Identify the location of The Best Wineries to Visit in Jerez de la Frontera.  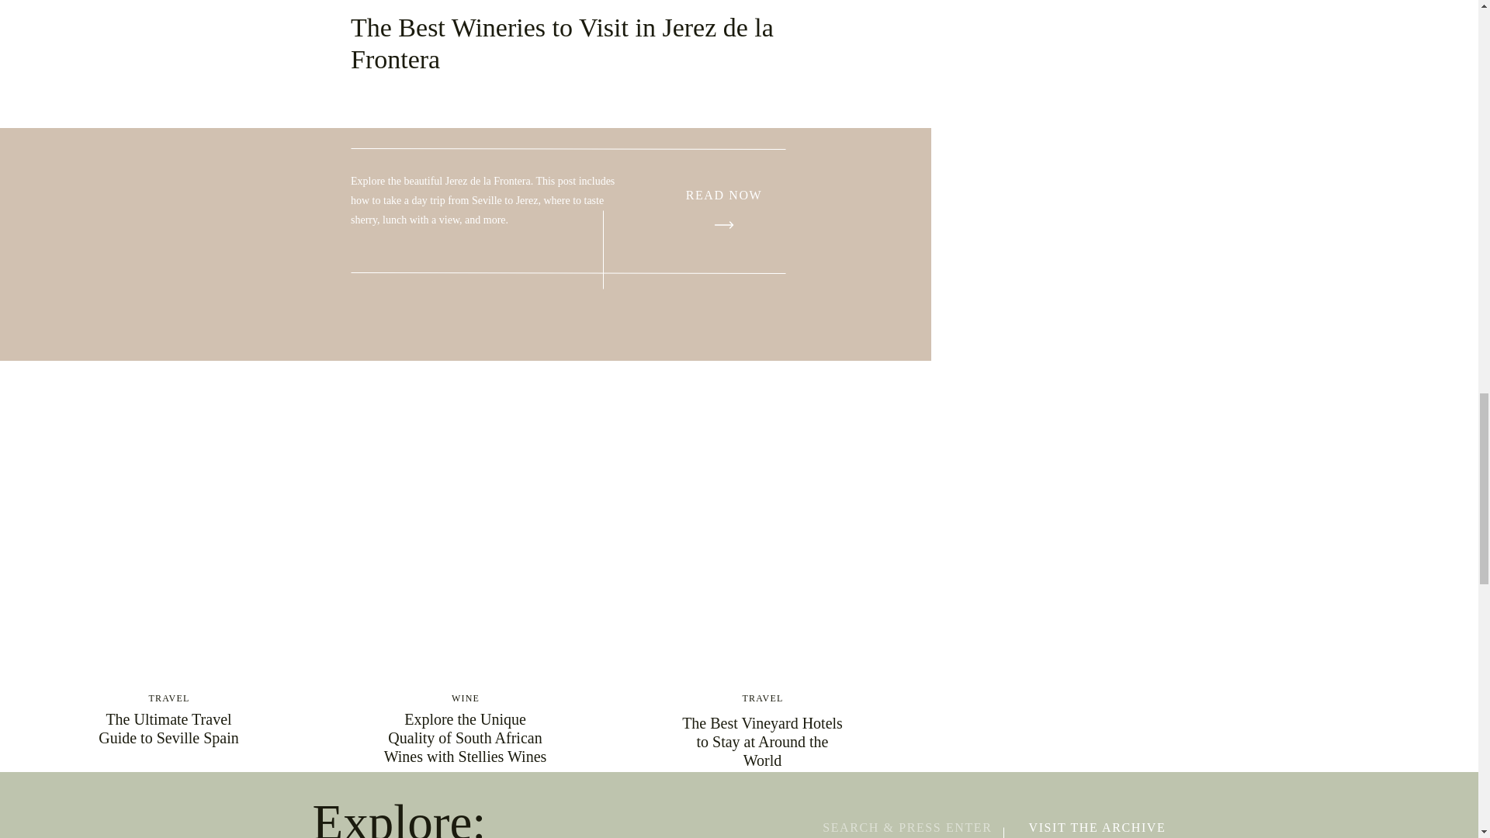
(562, 43).